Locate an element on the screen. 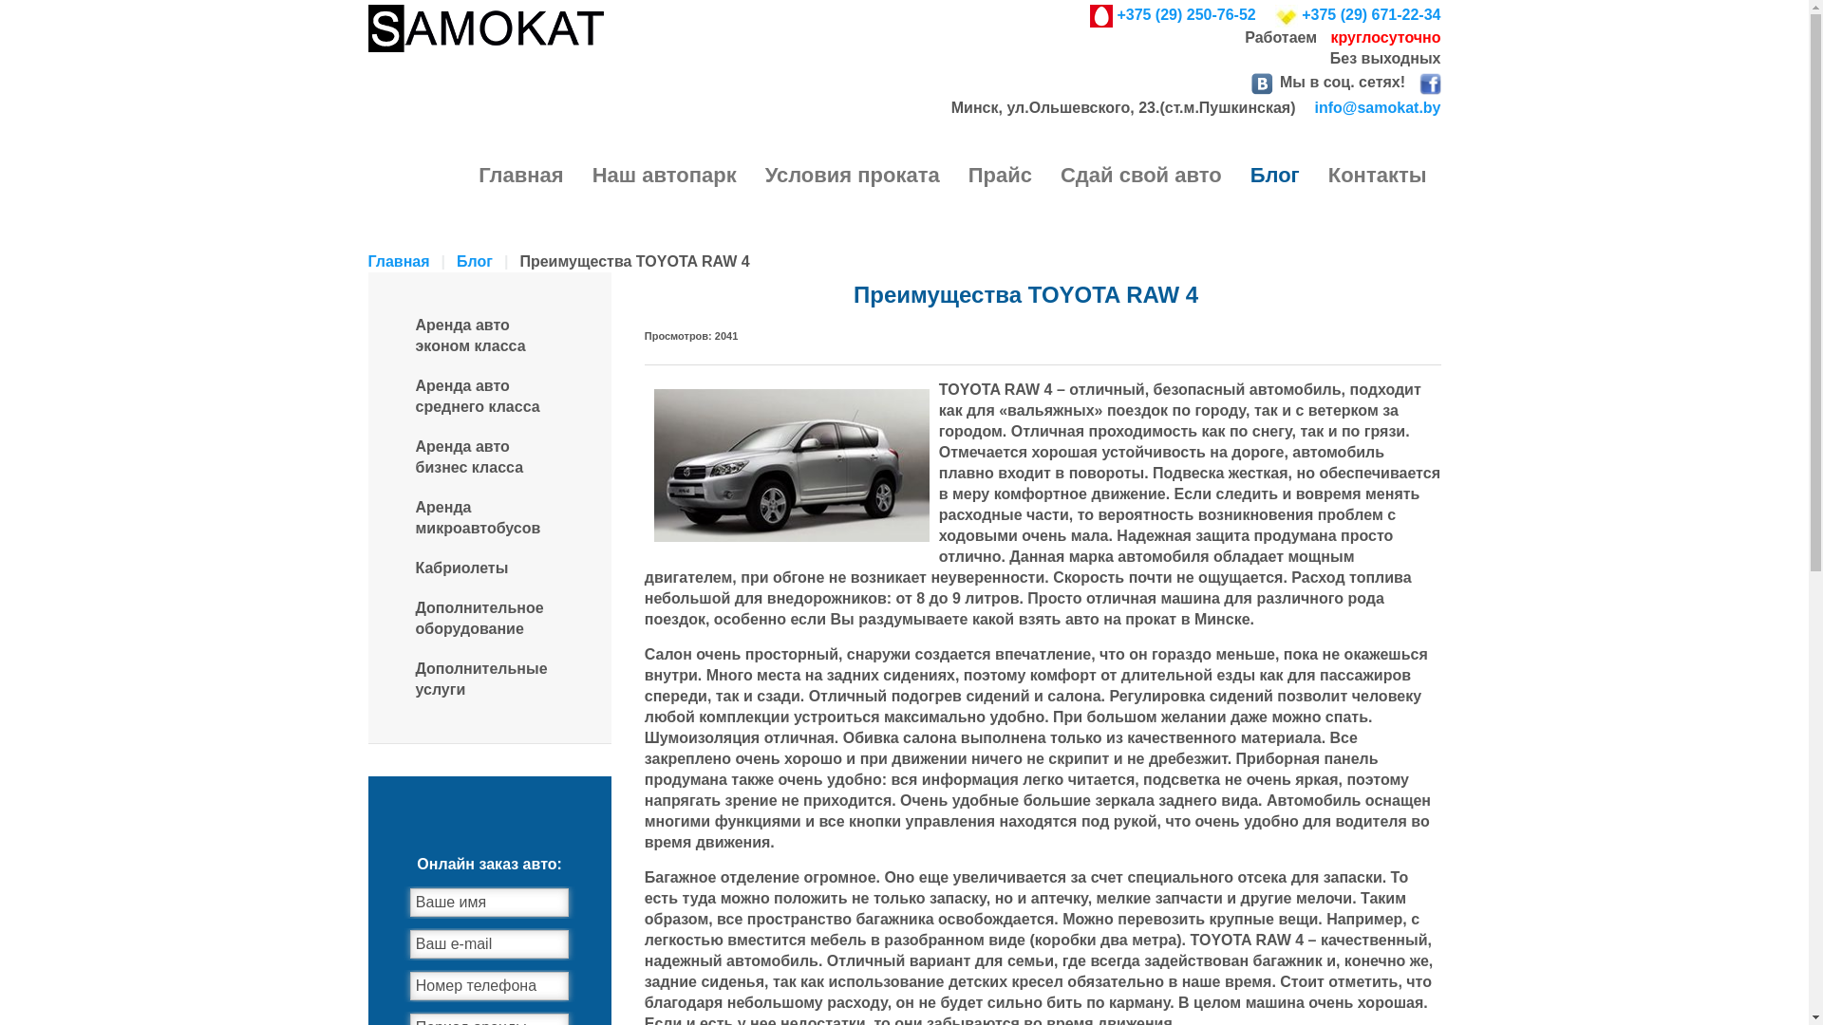 The height and width of the screenshot is (1025, 1823). +375 (29) 671-22-34 is located at coordinates (1348, 16).